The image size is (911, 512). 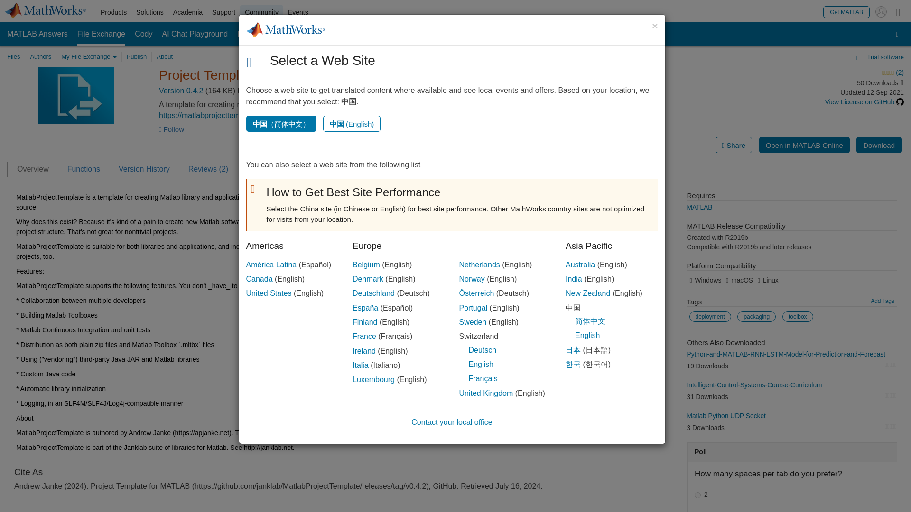 I want to click on Solutions, so click(x=150, y=12).